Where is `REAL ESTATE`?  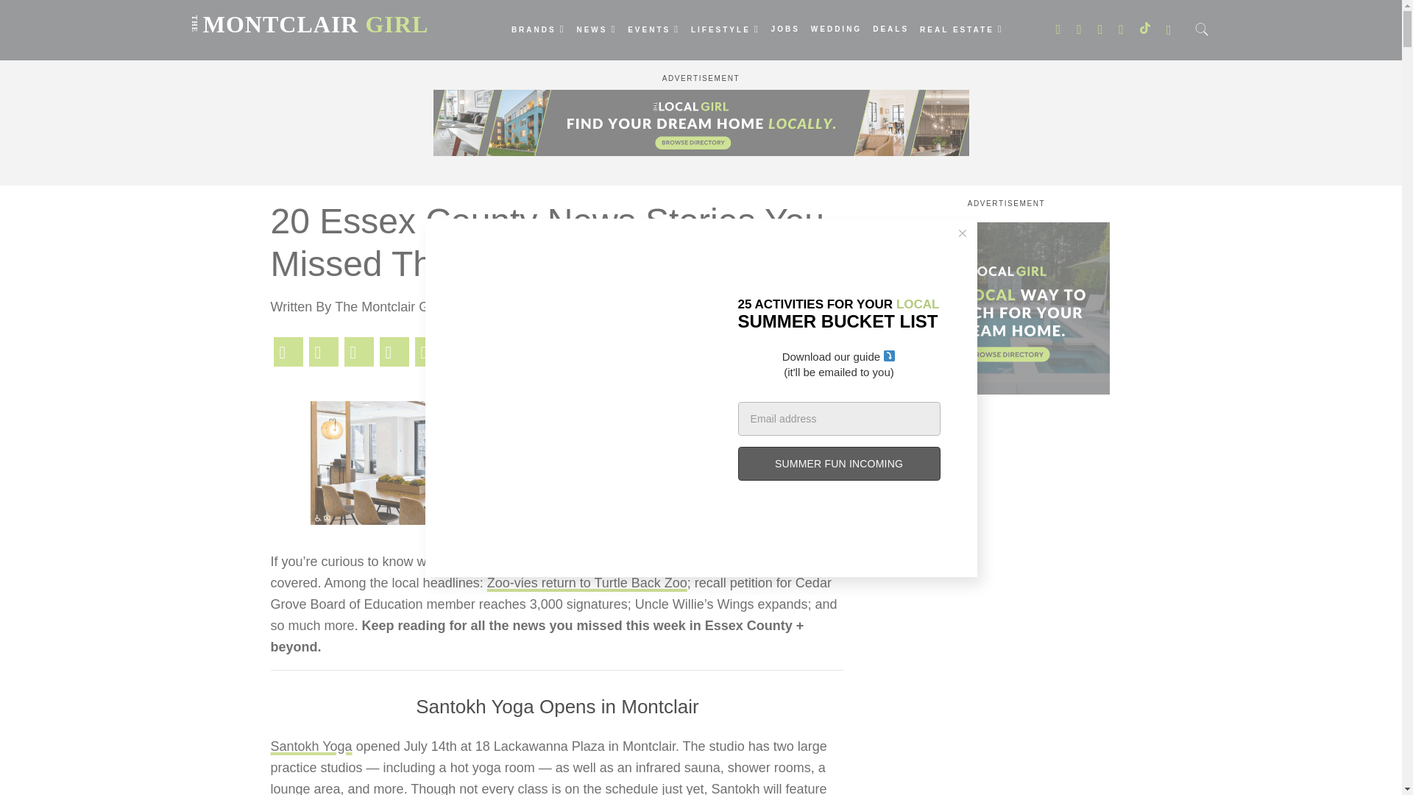 REAL ESTATE is located at coordinates (961, 29).